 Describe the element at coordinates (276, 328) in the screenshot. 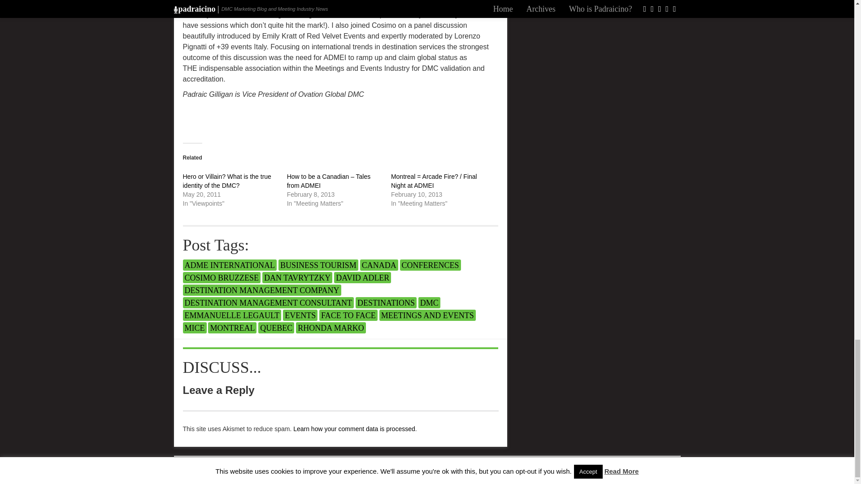

I see `QUEBEC` at that location.